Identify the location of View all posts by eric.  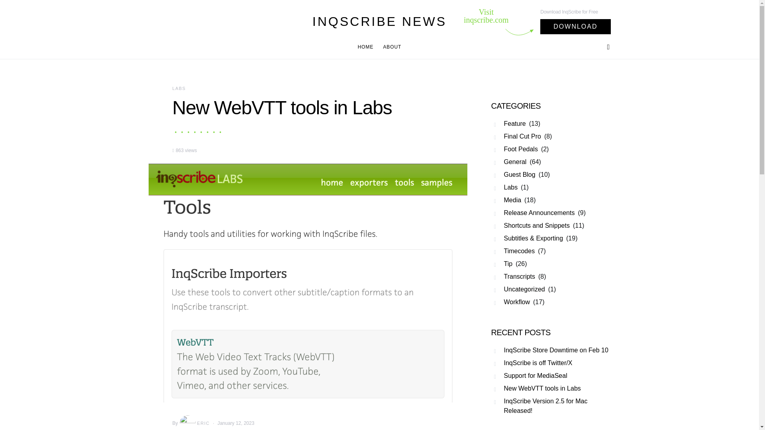
(194, 423).